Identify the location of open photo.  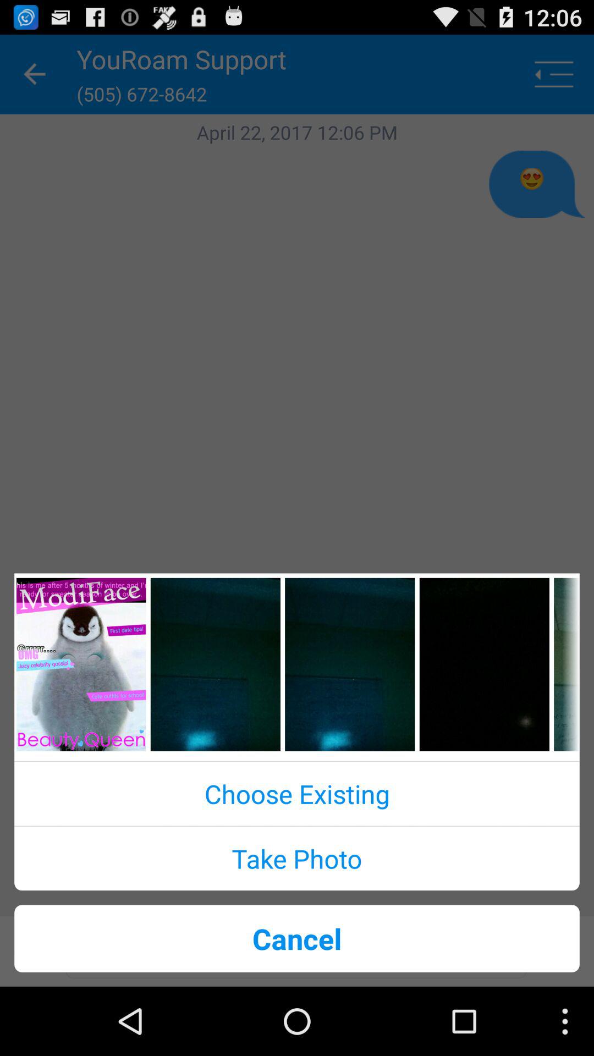
(350, 664).